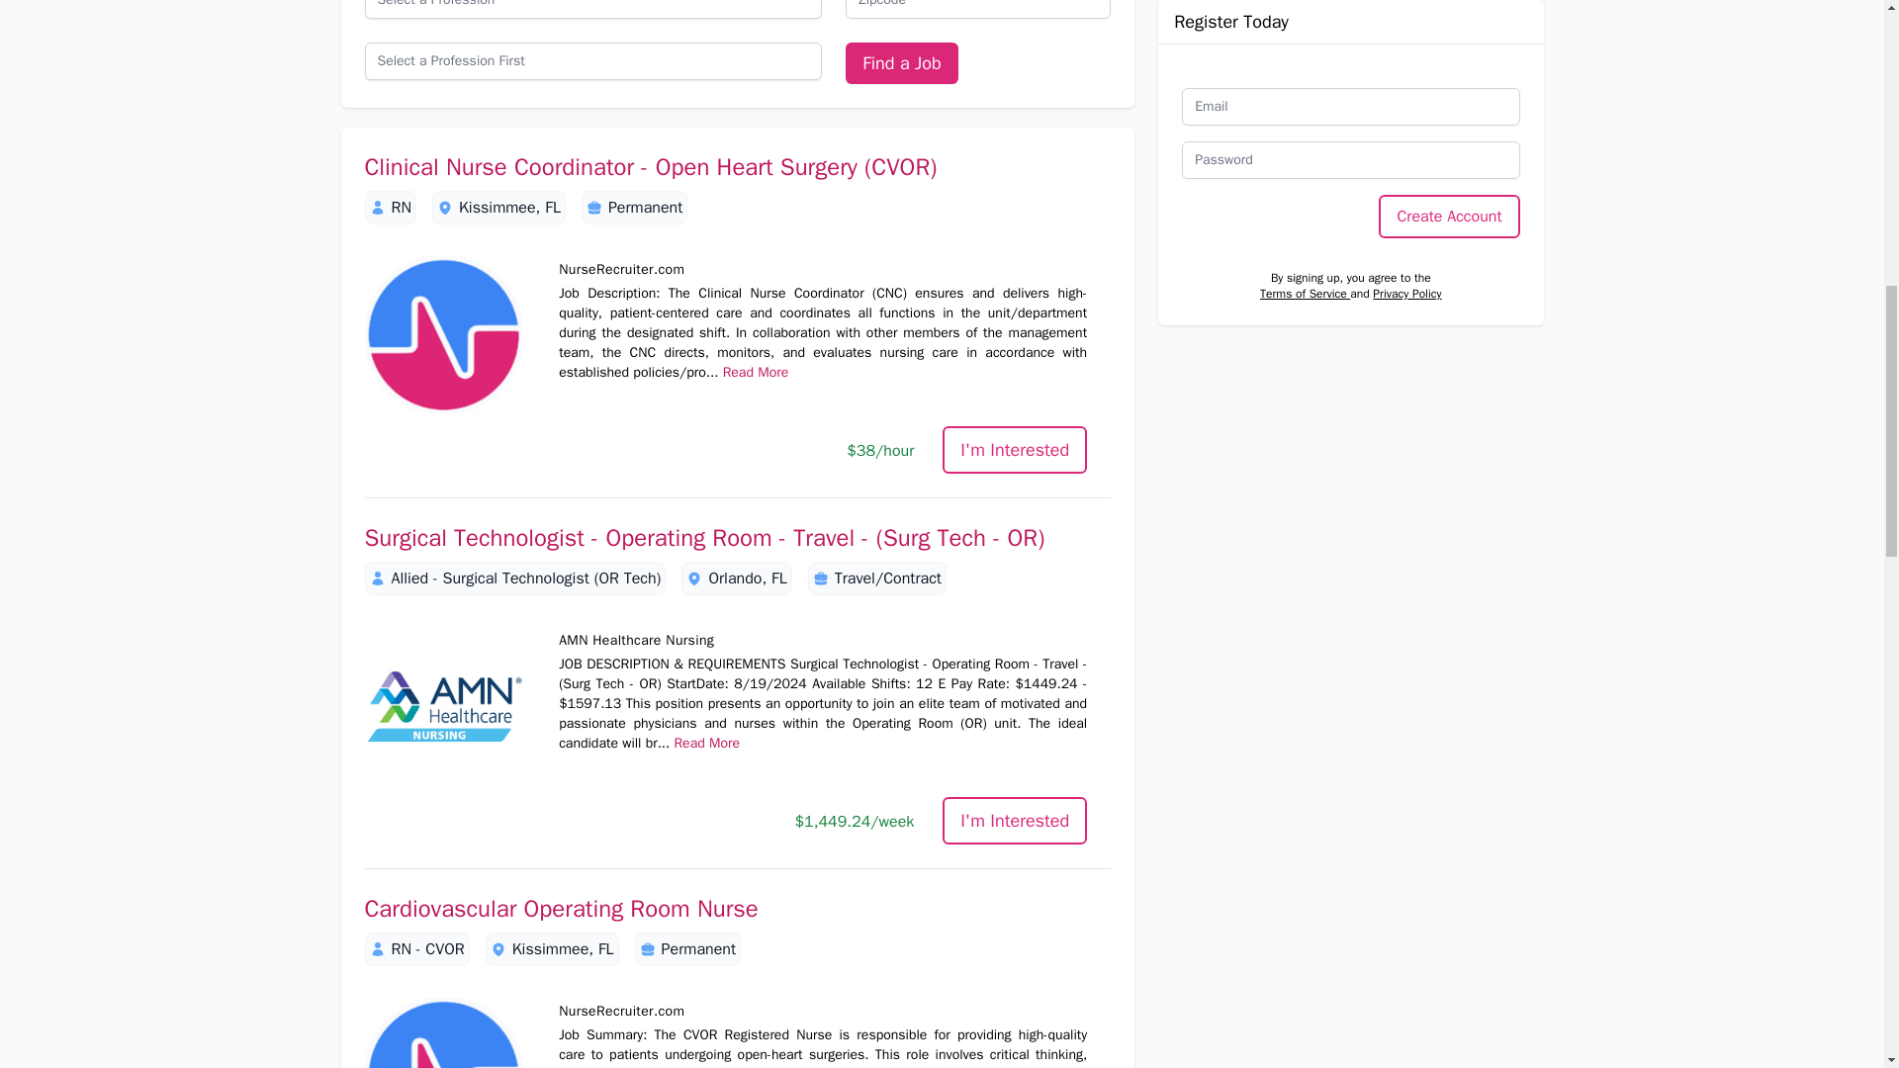 This screenshot has height=1068, width=1899. What do you see at coordinates (1306, 206) in the screenshot?
I see `Terms of Service` at bounding box center [1306, 206].